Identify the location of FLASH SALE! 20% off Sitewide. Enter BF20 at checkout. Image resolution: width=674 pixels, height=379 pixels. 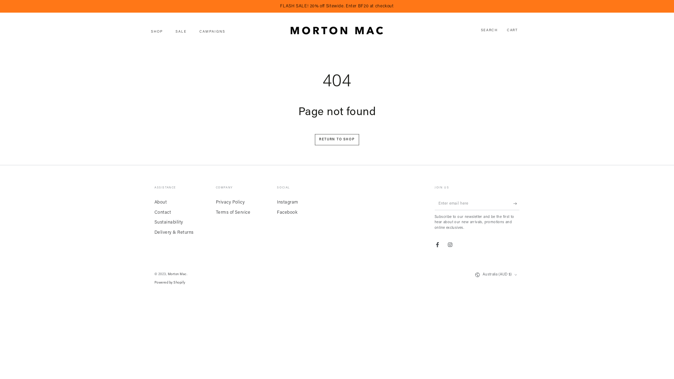
(337, 6).